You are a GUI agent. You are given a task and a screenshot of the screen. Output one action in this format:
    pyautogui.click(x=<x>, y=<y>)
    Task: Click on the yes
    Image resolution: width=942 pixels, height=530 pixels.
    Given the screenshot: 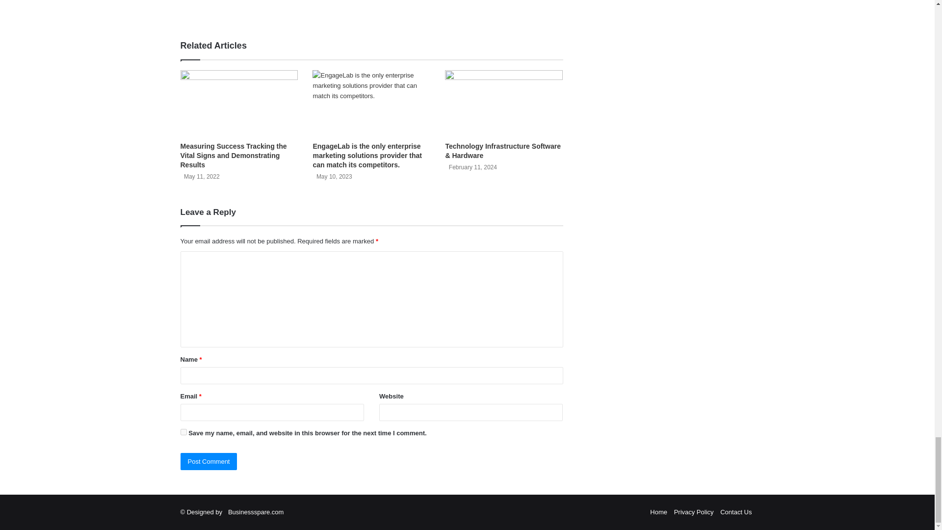 What is the action you would take?
    pyautogui.click(x=183, y=432)
    